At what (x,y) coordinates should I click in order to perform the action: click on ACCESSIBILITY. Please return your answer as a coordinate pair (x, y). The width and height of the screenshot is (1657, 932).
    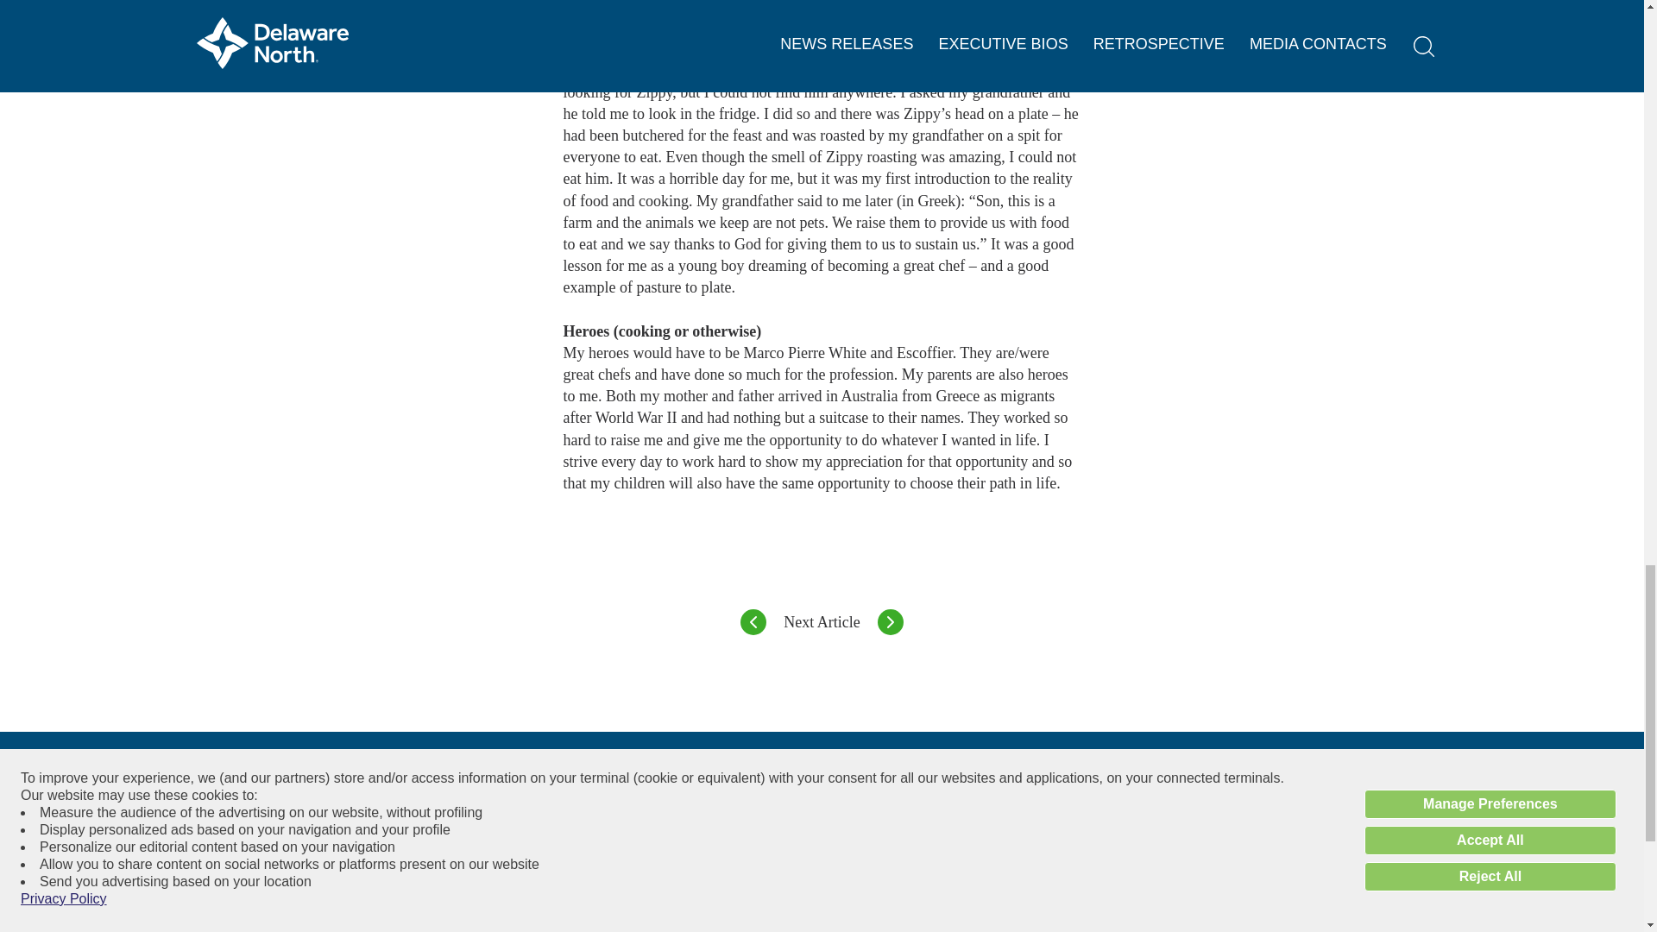
    Looking at the image, I should click on (1065, 895).